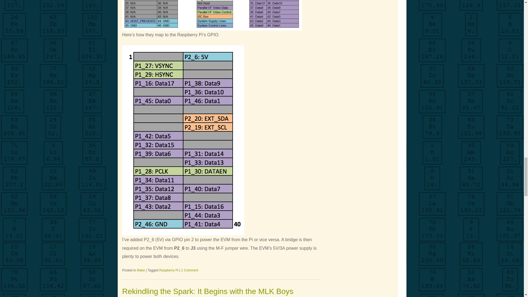 The height and width of the screenshot is (297, 528). I want to click on Raspberry Pi, so click(169, 271).